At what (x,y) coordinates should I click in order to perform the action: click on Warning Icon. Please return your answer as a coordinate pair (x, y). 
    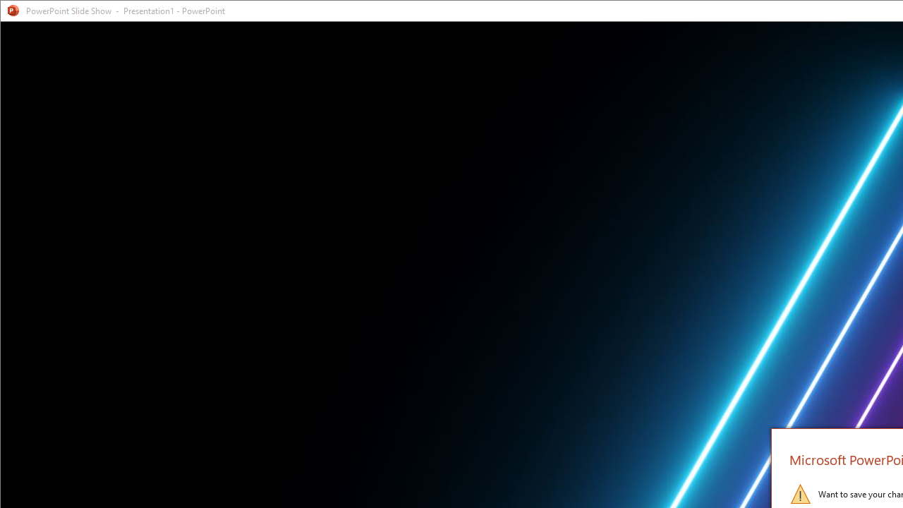
    Looking at the image, I should click on (800, 494).